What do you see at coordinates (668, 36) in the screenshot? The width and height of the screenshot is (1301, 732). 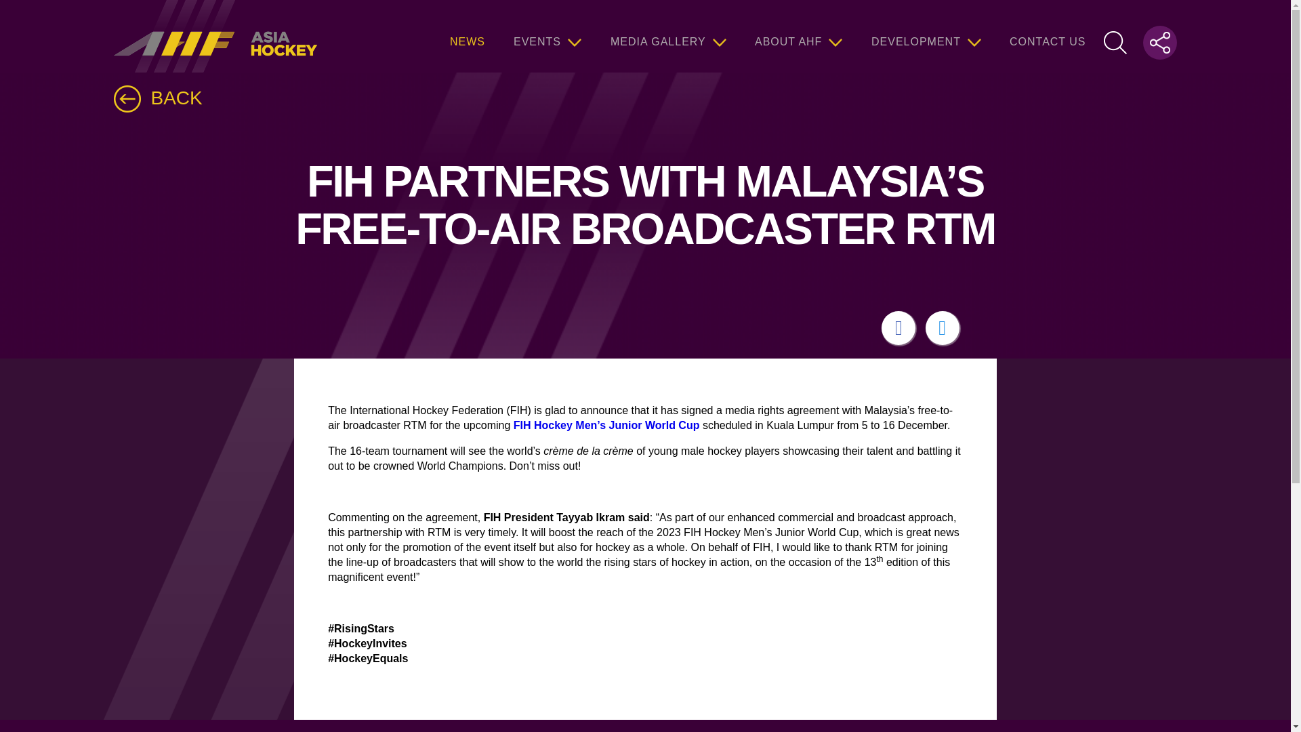 I see `MEDIA GALLERY` at bounding box center [668, 36].